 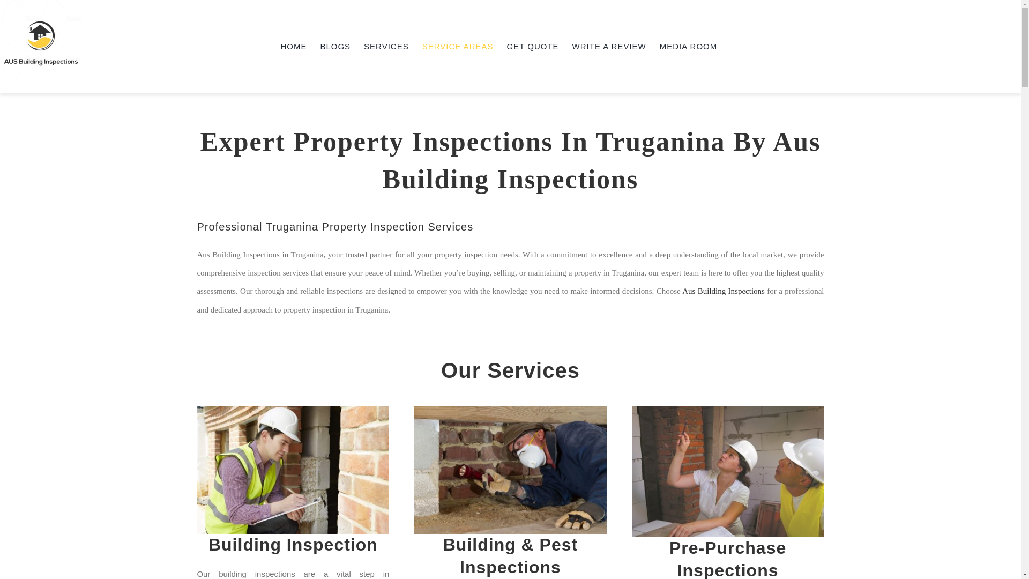 I want to click on dilapidation inspections 1, so click(x=293, y=470).